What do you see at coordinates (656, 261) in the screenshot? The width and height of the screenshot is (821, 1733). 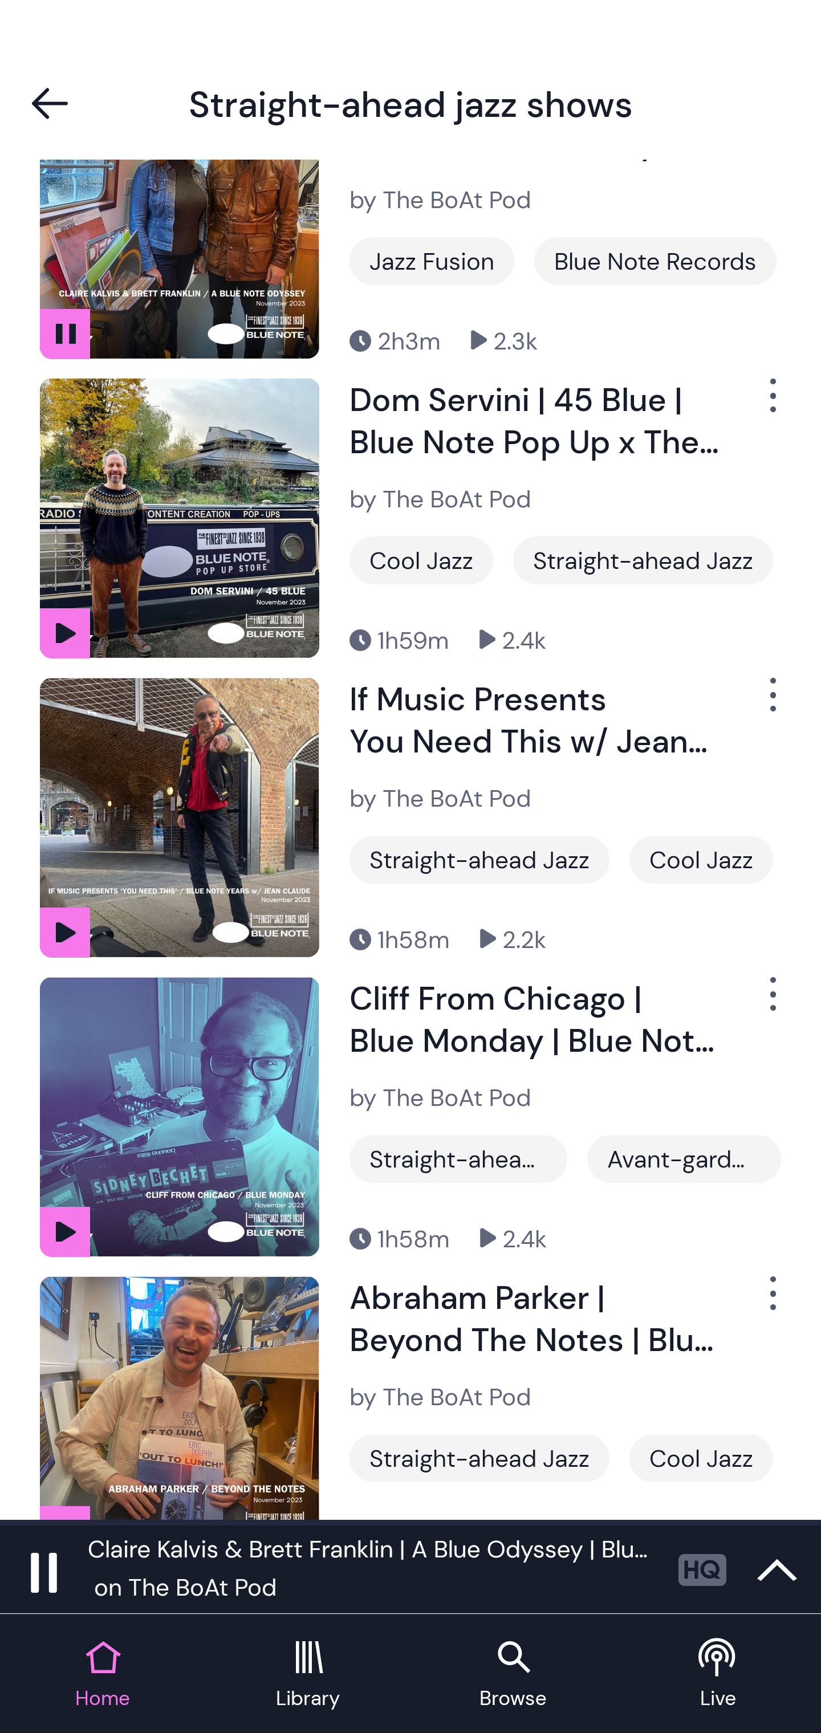 I see `Blue Note Records` at bounding box center [656, 261].